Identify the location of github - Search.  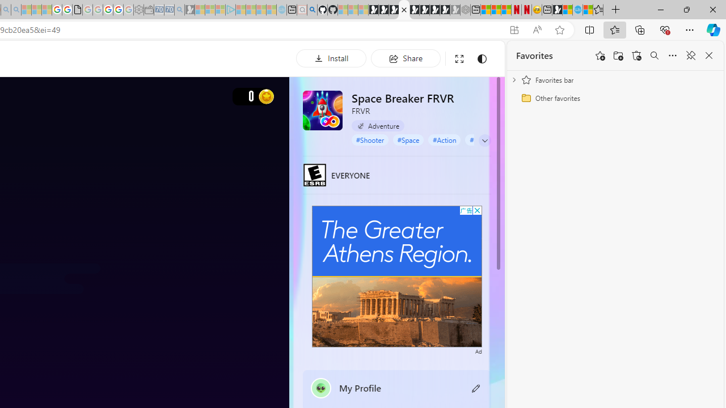
(312, 10).